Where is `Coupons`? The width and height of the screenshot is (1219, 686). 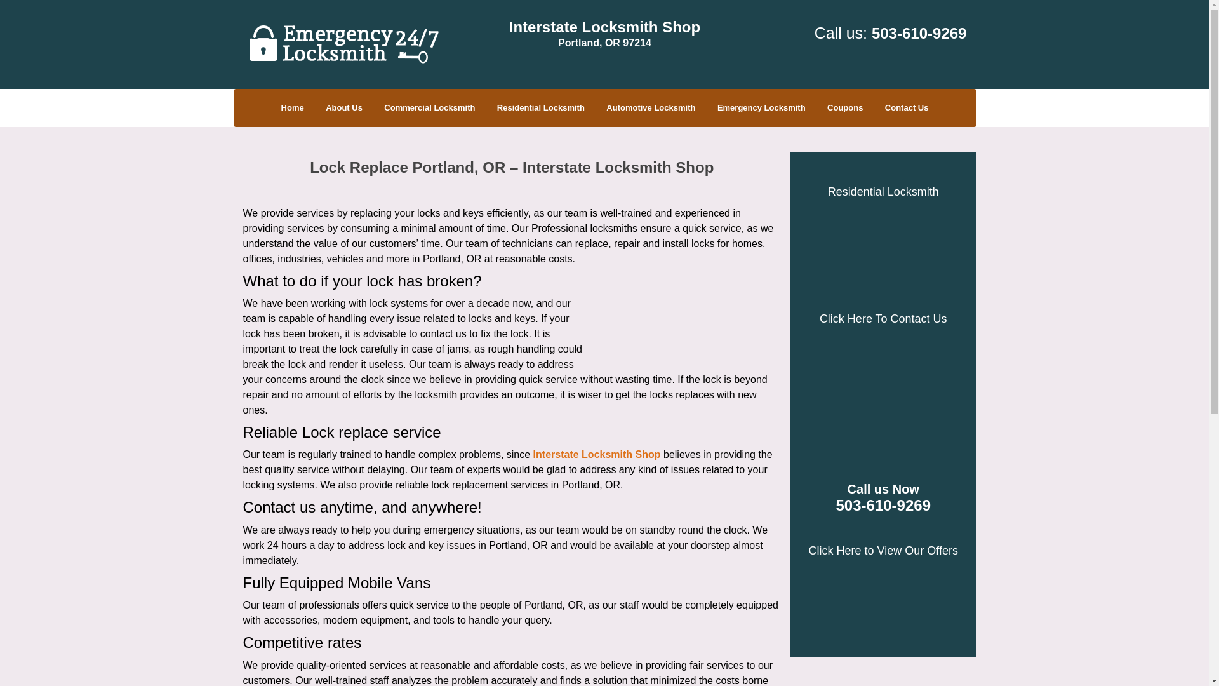 Coupons is located at coordinates (845, 108).